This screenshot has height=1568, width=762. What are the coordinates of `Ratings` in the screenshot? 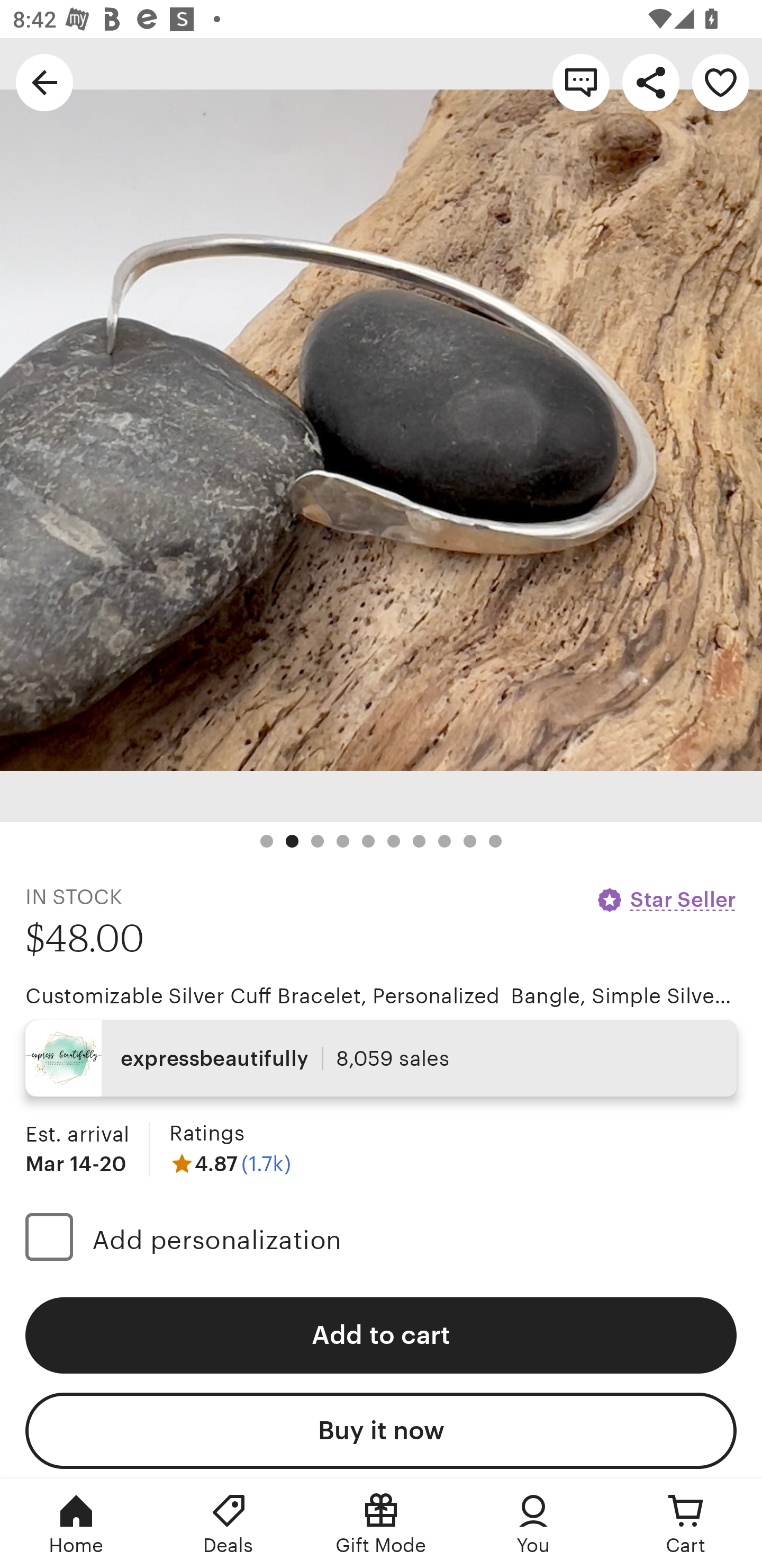 It's located at (206, 1134).